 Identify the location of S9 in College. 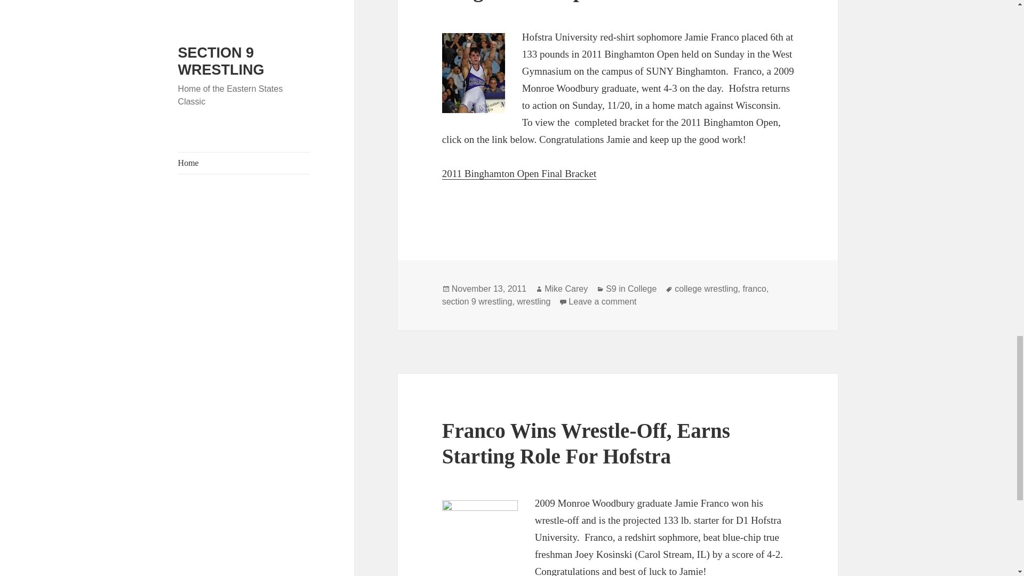
(631, 289).